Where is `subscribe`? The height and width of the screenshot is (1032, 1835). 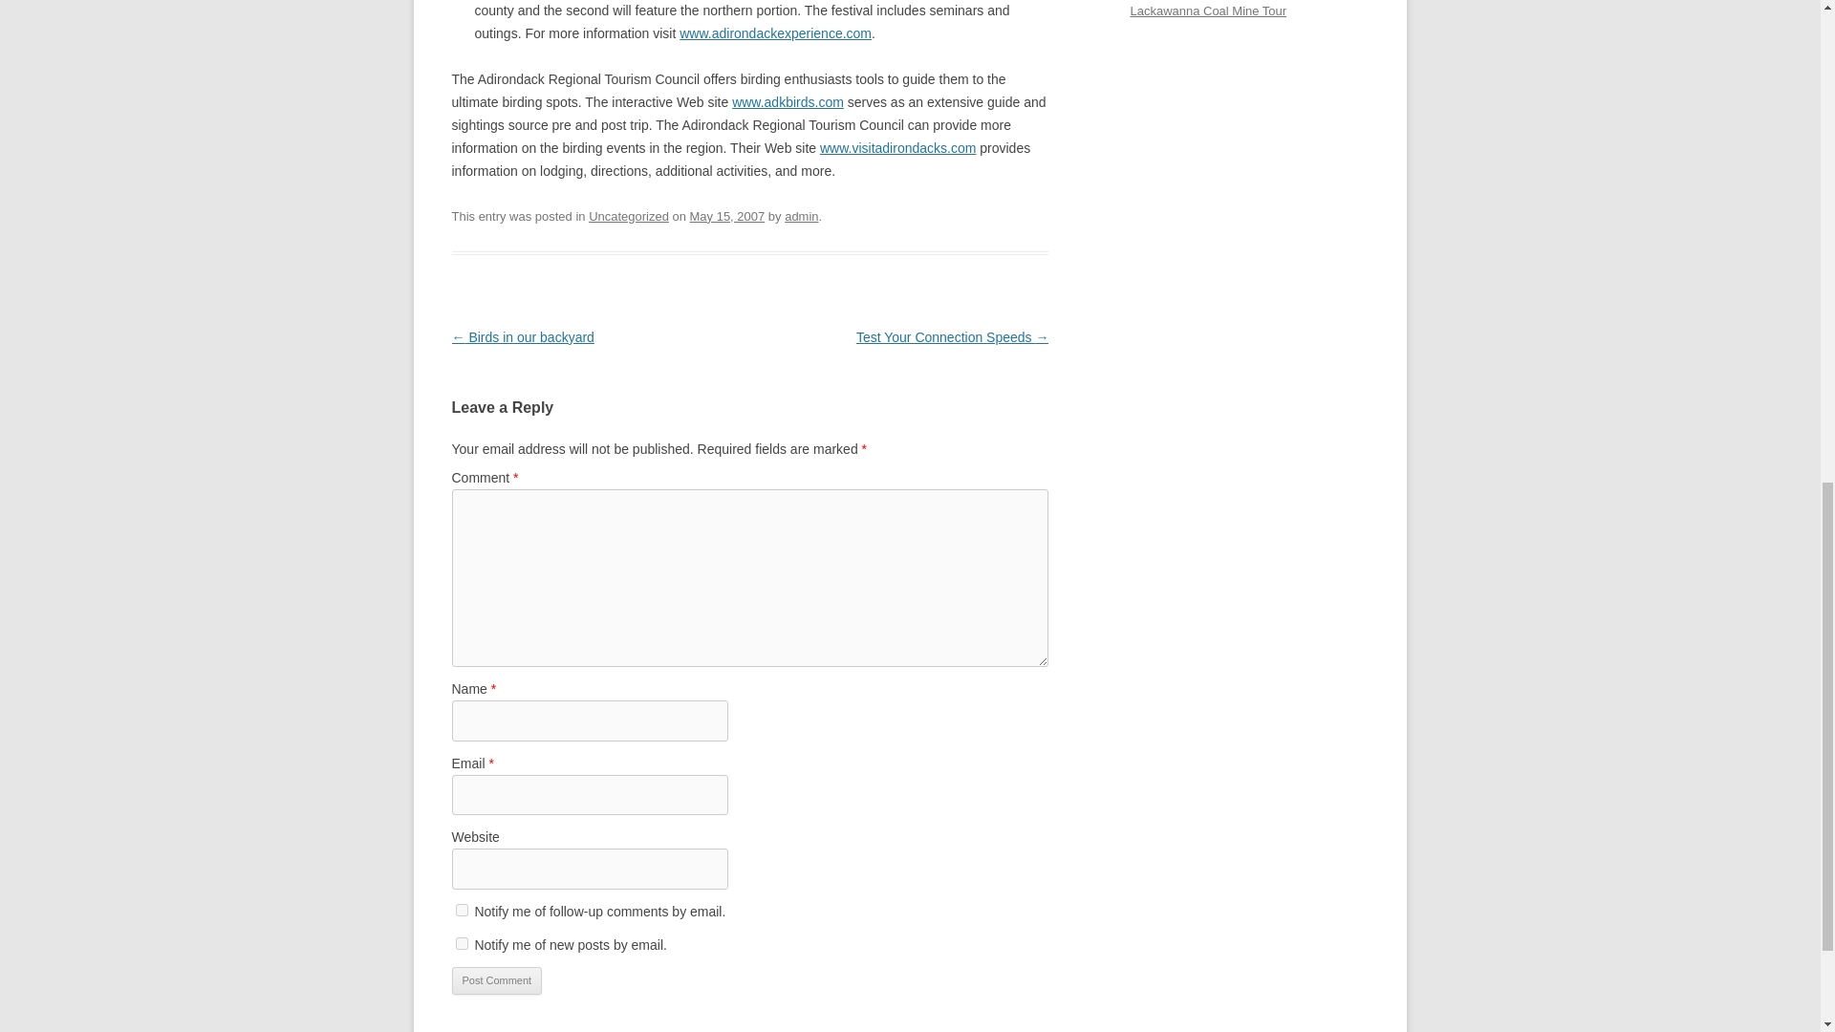 subscribe is located at coordinates (461, 942).